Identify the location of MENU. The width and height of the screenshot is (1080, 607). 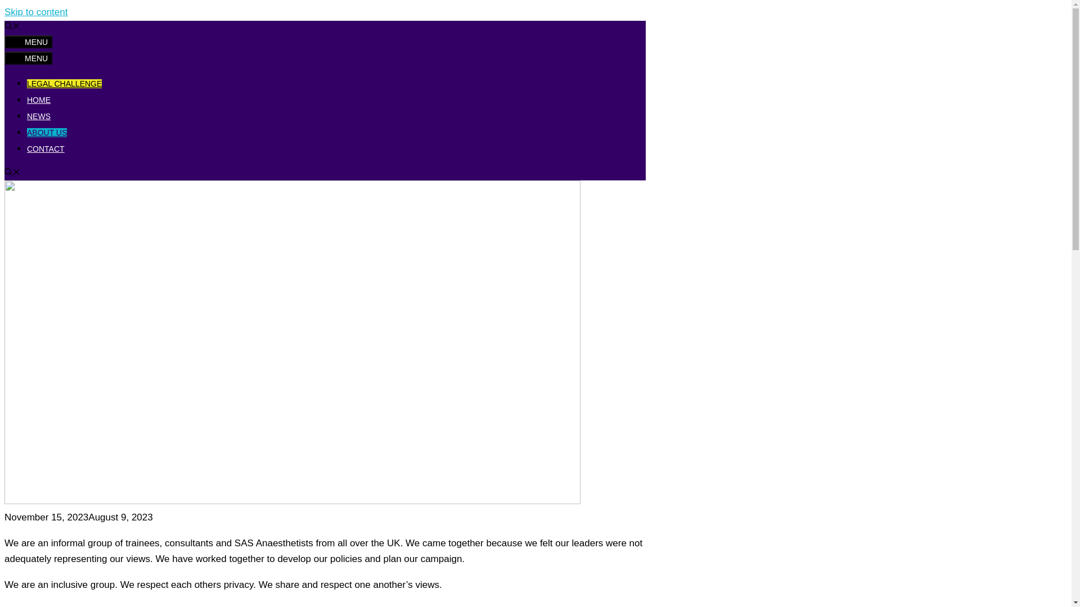
(28, 42).